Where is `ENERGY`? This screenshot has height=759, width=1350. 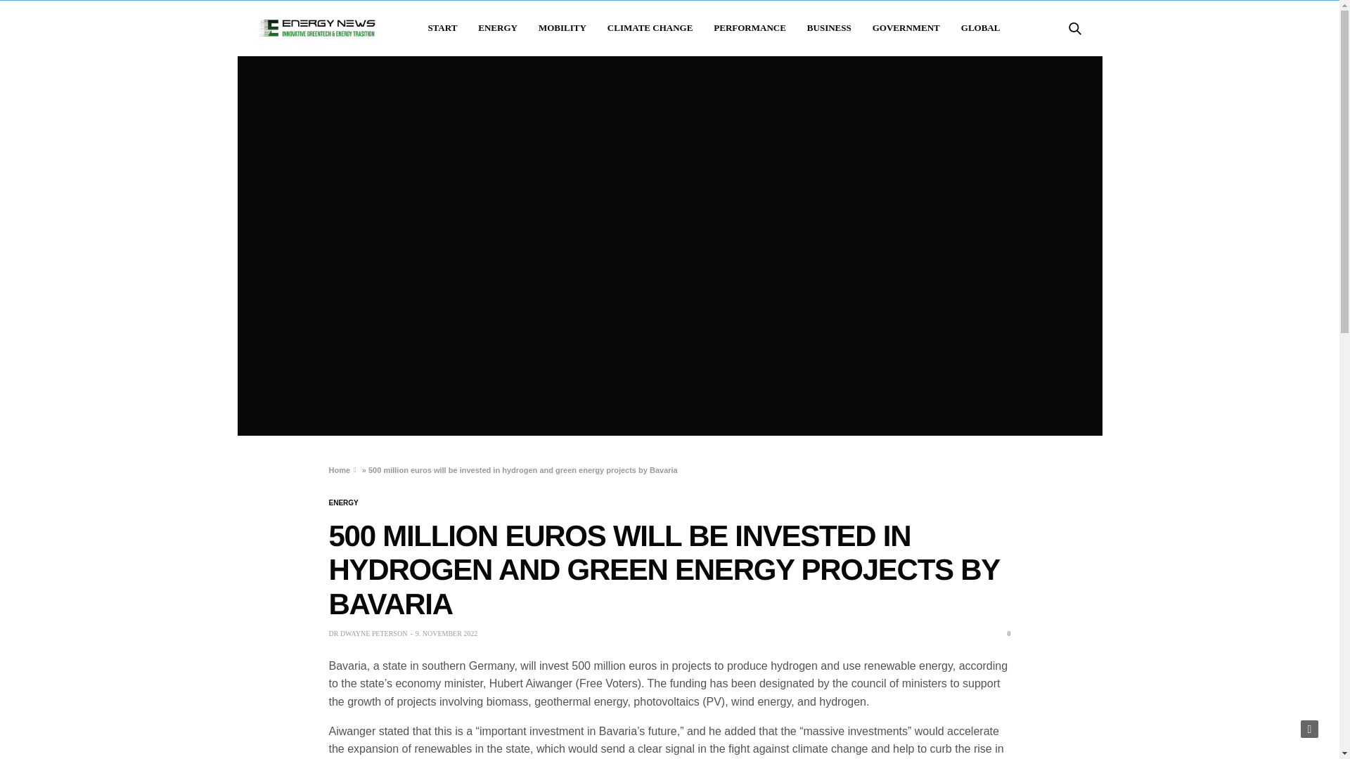 ENERGY is located at coordinates (344, 503).